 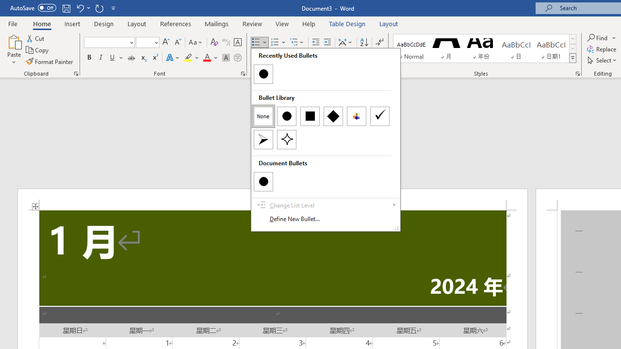 I want to click on Layout, so click(x=389, y=23).